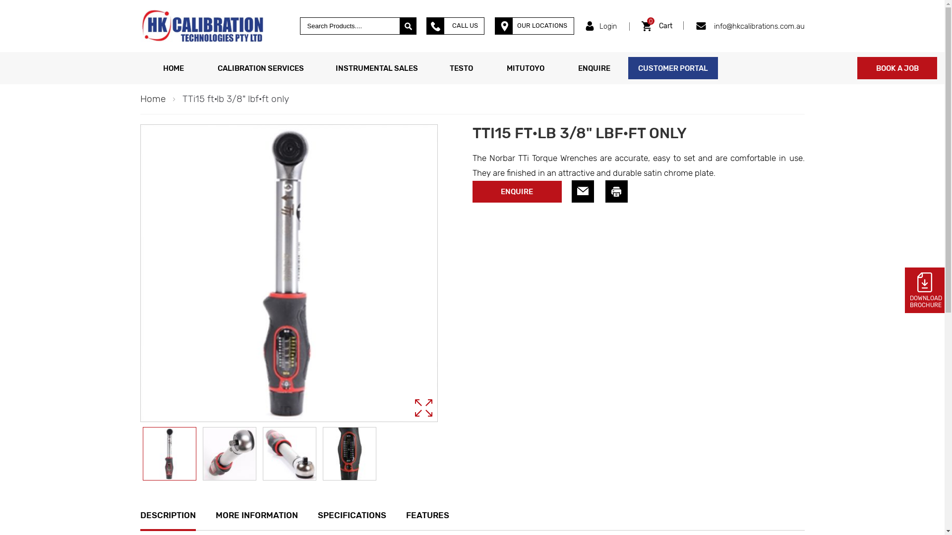  What do you see at coordinates (461, 68) in the screenshot?
I see `TESTO` at bounding box center [461, 68].